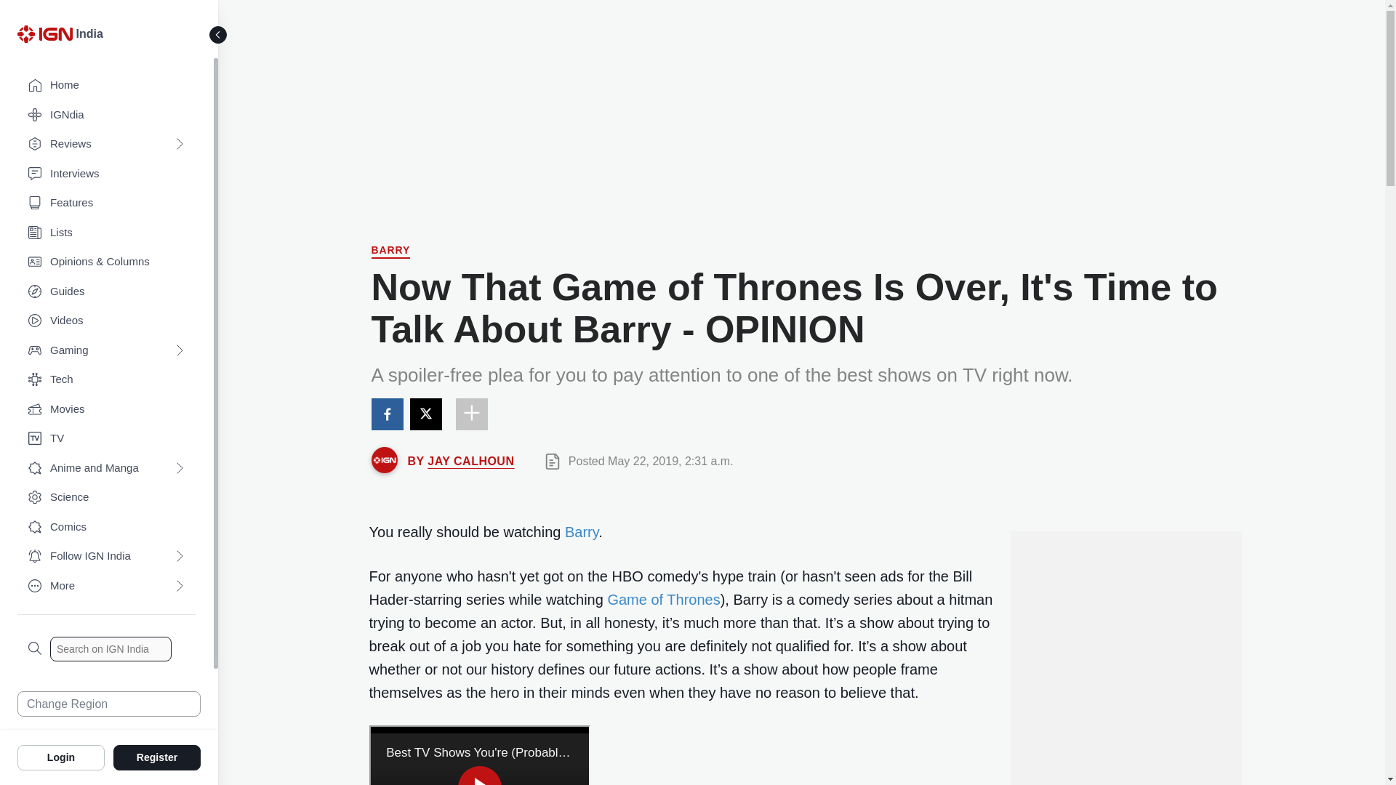 The width and height of the screenshot is (1396, 785). I want to click on Follow IGN India, so click(106, 557).